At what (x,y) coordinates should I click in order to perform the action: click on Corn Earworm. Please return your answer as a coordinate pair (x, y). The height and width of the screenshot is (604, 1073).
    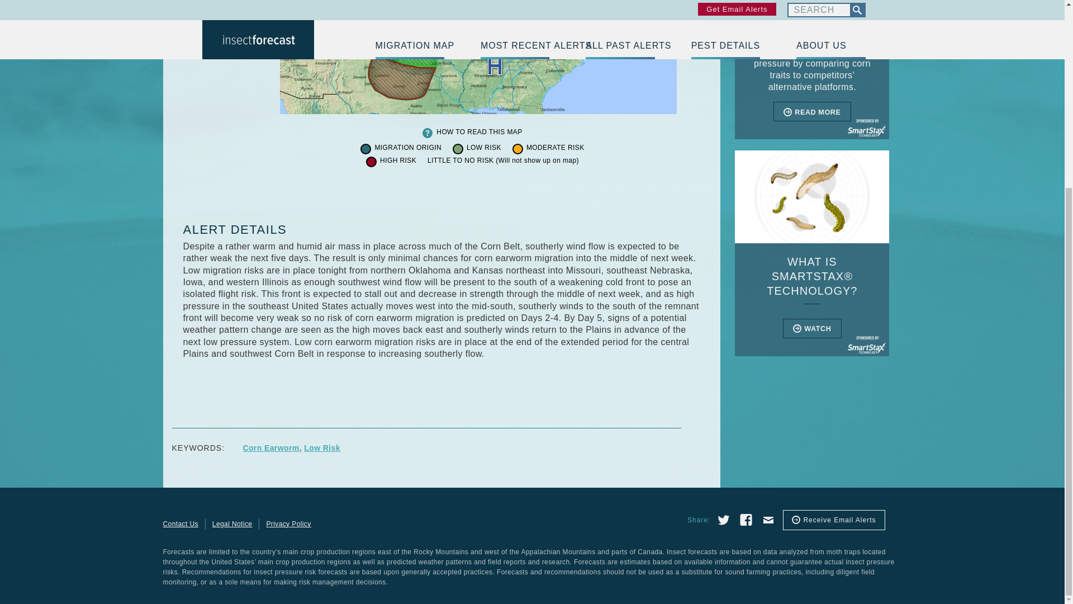
    Looking at the image, I should click on (270, 447).